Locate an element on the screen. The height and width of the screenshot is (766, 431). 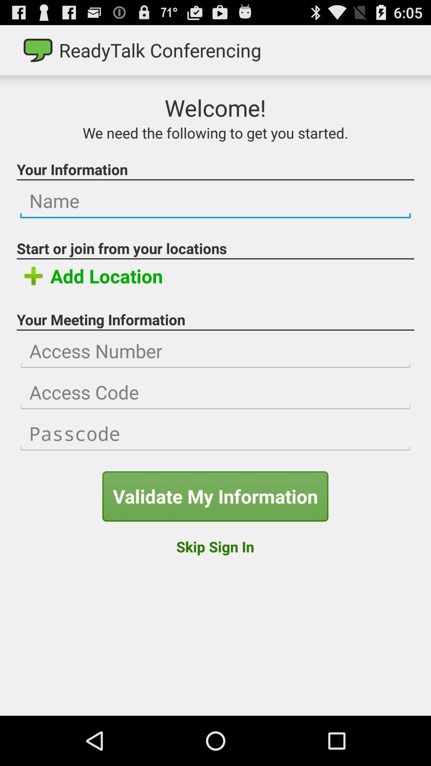
turn on the icon below the validate my information is located at coordinates (215, 547).